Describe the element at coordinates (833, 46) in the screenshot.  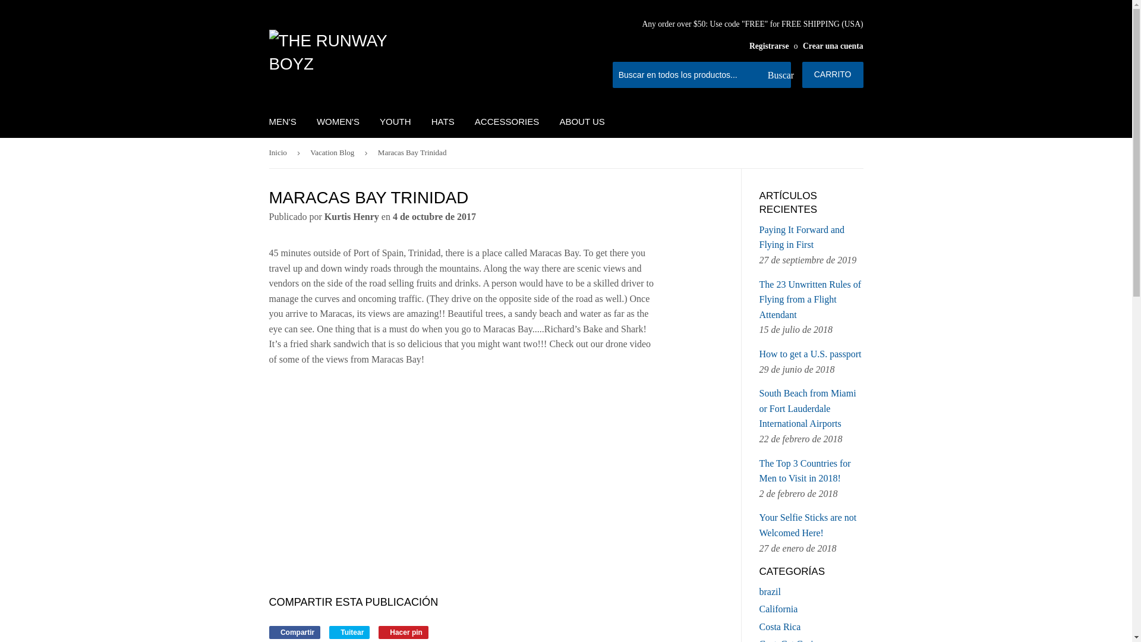
I see `Crear una cuenta` at that location.